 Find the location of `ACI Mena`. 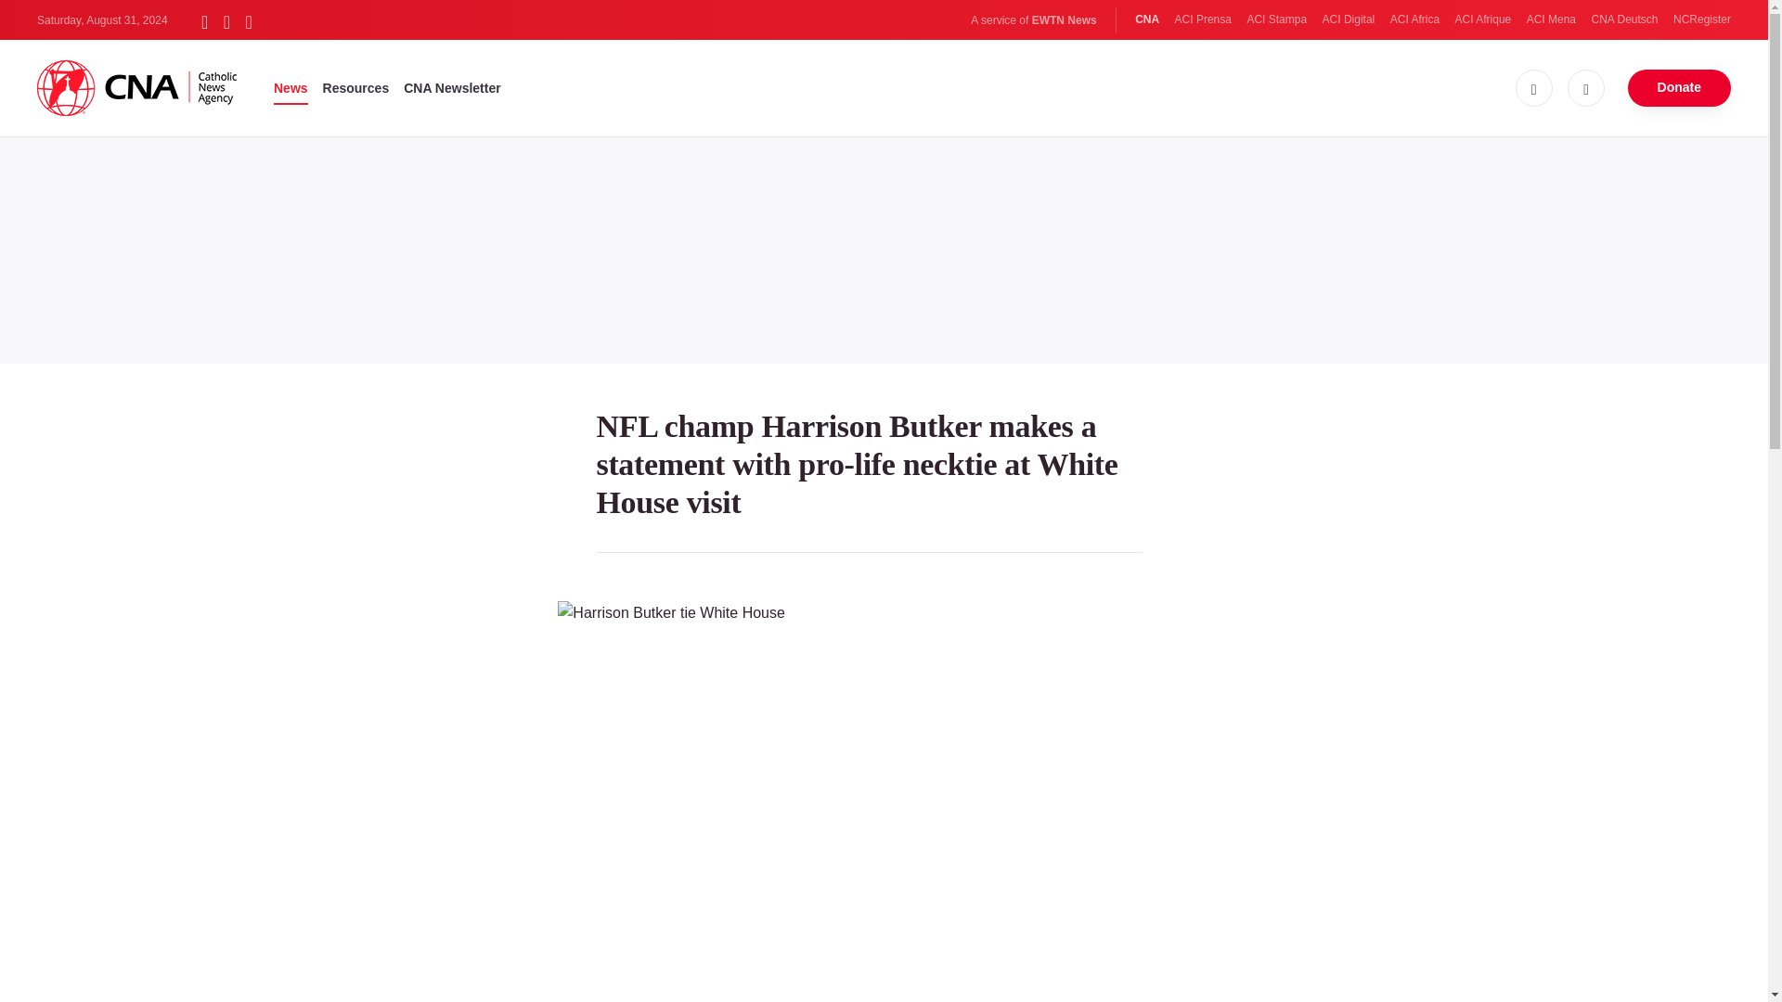

ACI Mena is located at coordinates (1551, 19).